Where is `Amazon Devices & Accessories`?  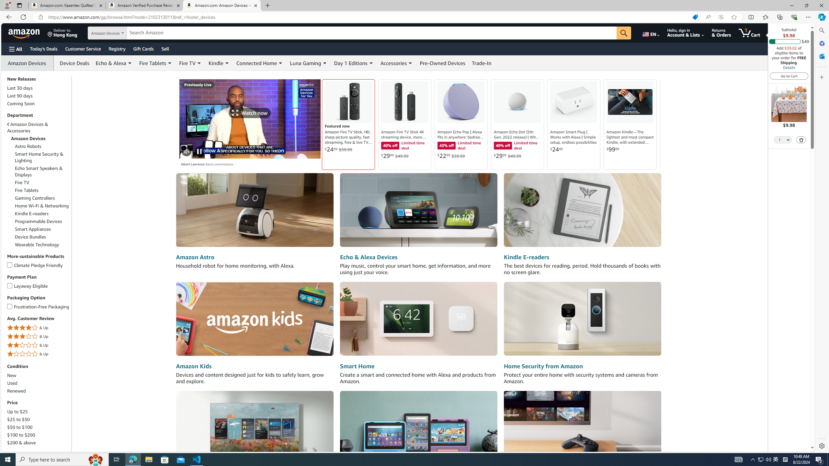 Amazon Devices & Accessories is located at coordinates (28, 128).